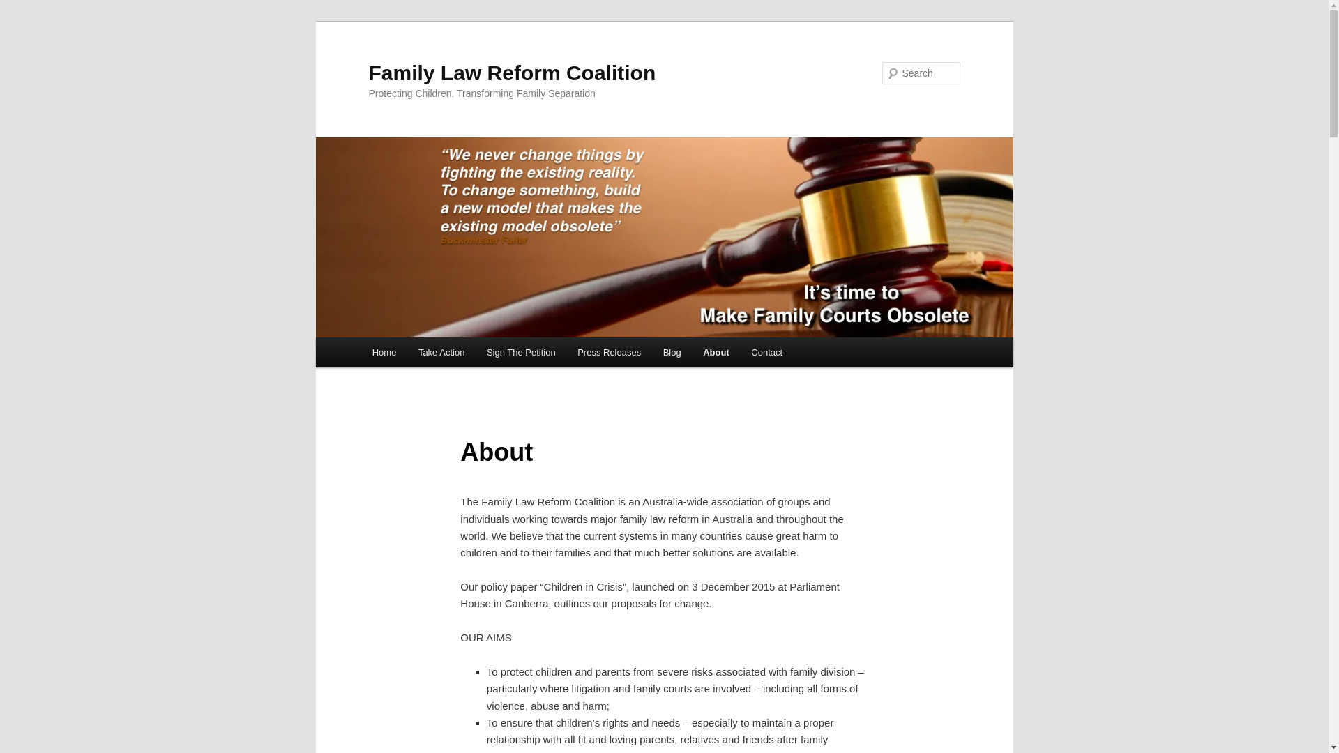  What do you see at coordinates (610, 352) in the screenshot?
I see `Press Releases` at bounding box center [610, 352].